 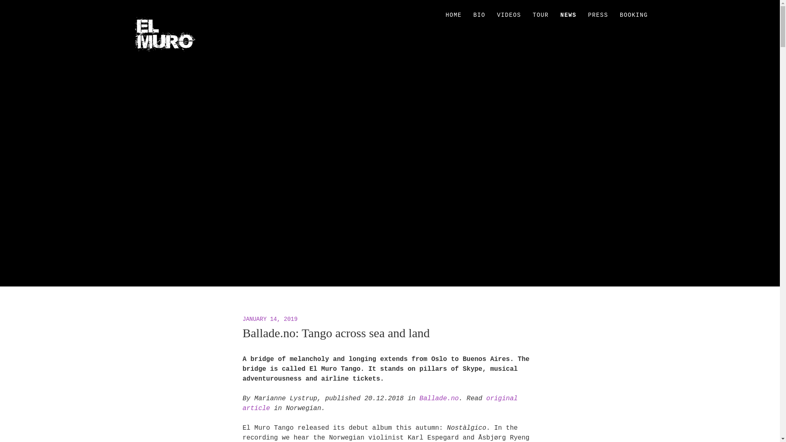 I want to click on PRESS, so click(x=598, y=16).